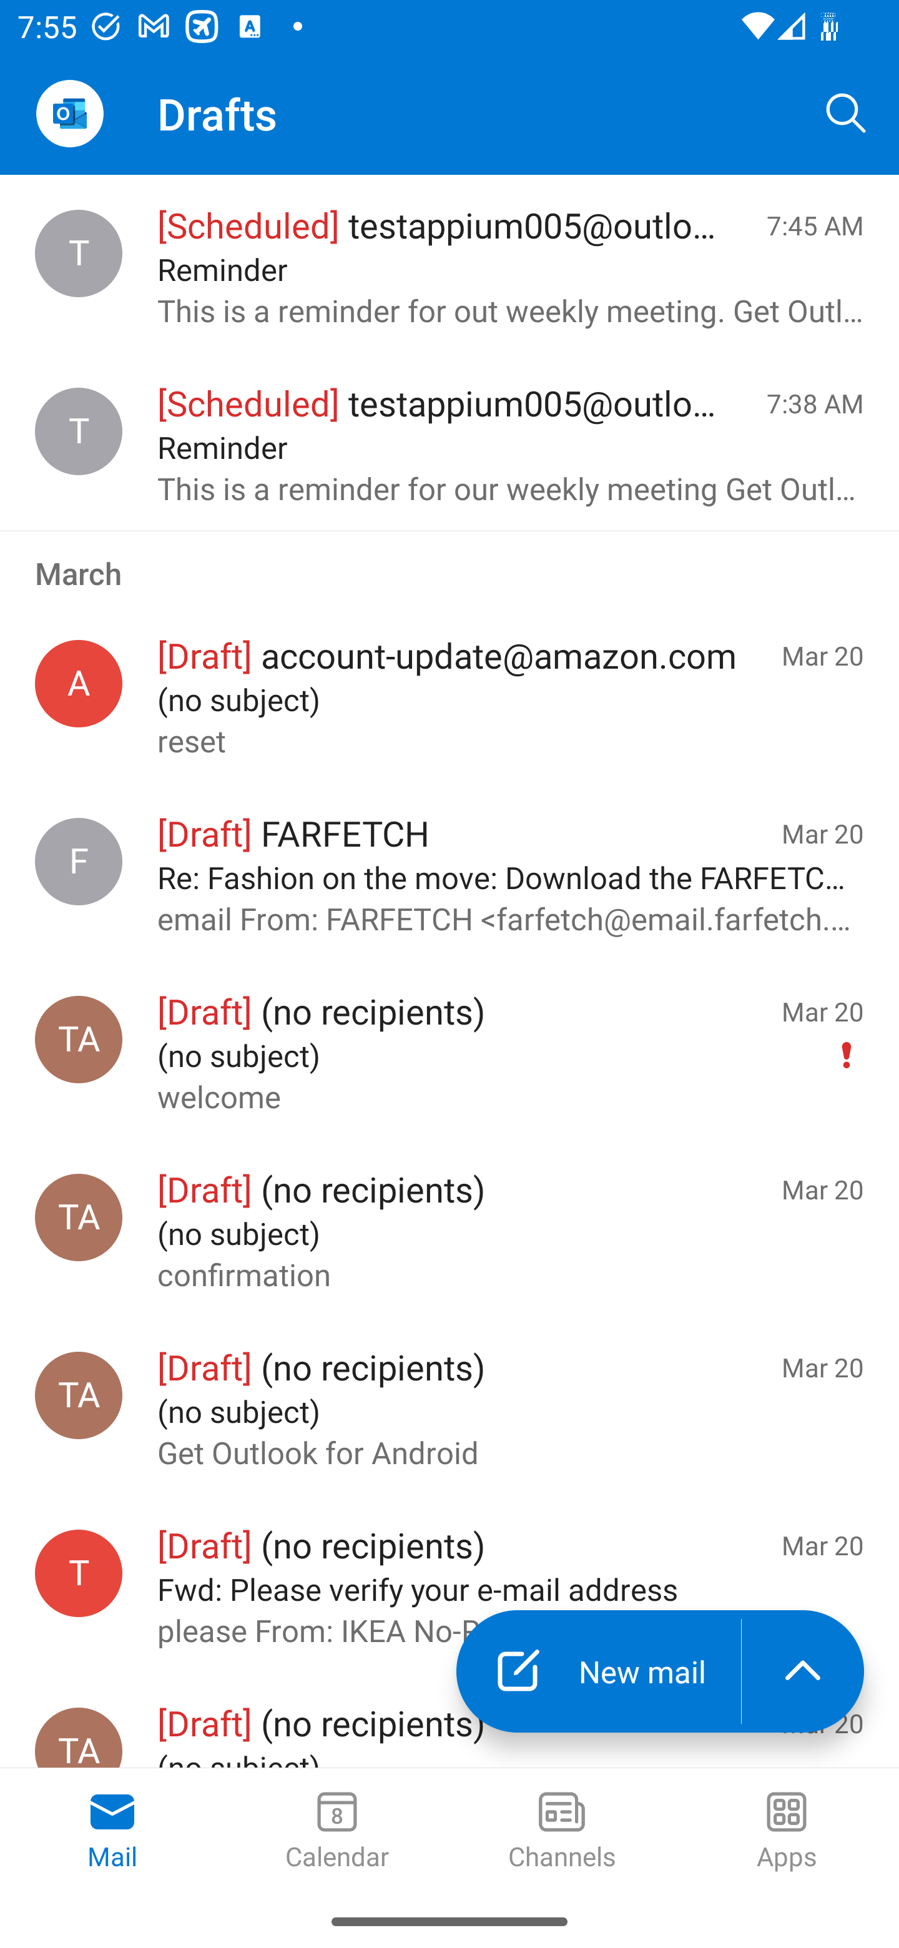 The image size is (899, 1948). What do you see at coordinates (787, 1832) in the screenshot?
I see `Apps` at bounding box center [787, 1832].